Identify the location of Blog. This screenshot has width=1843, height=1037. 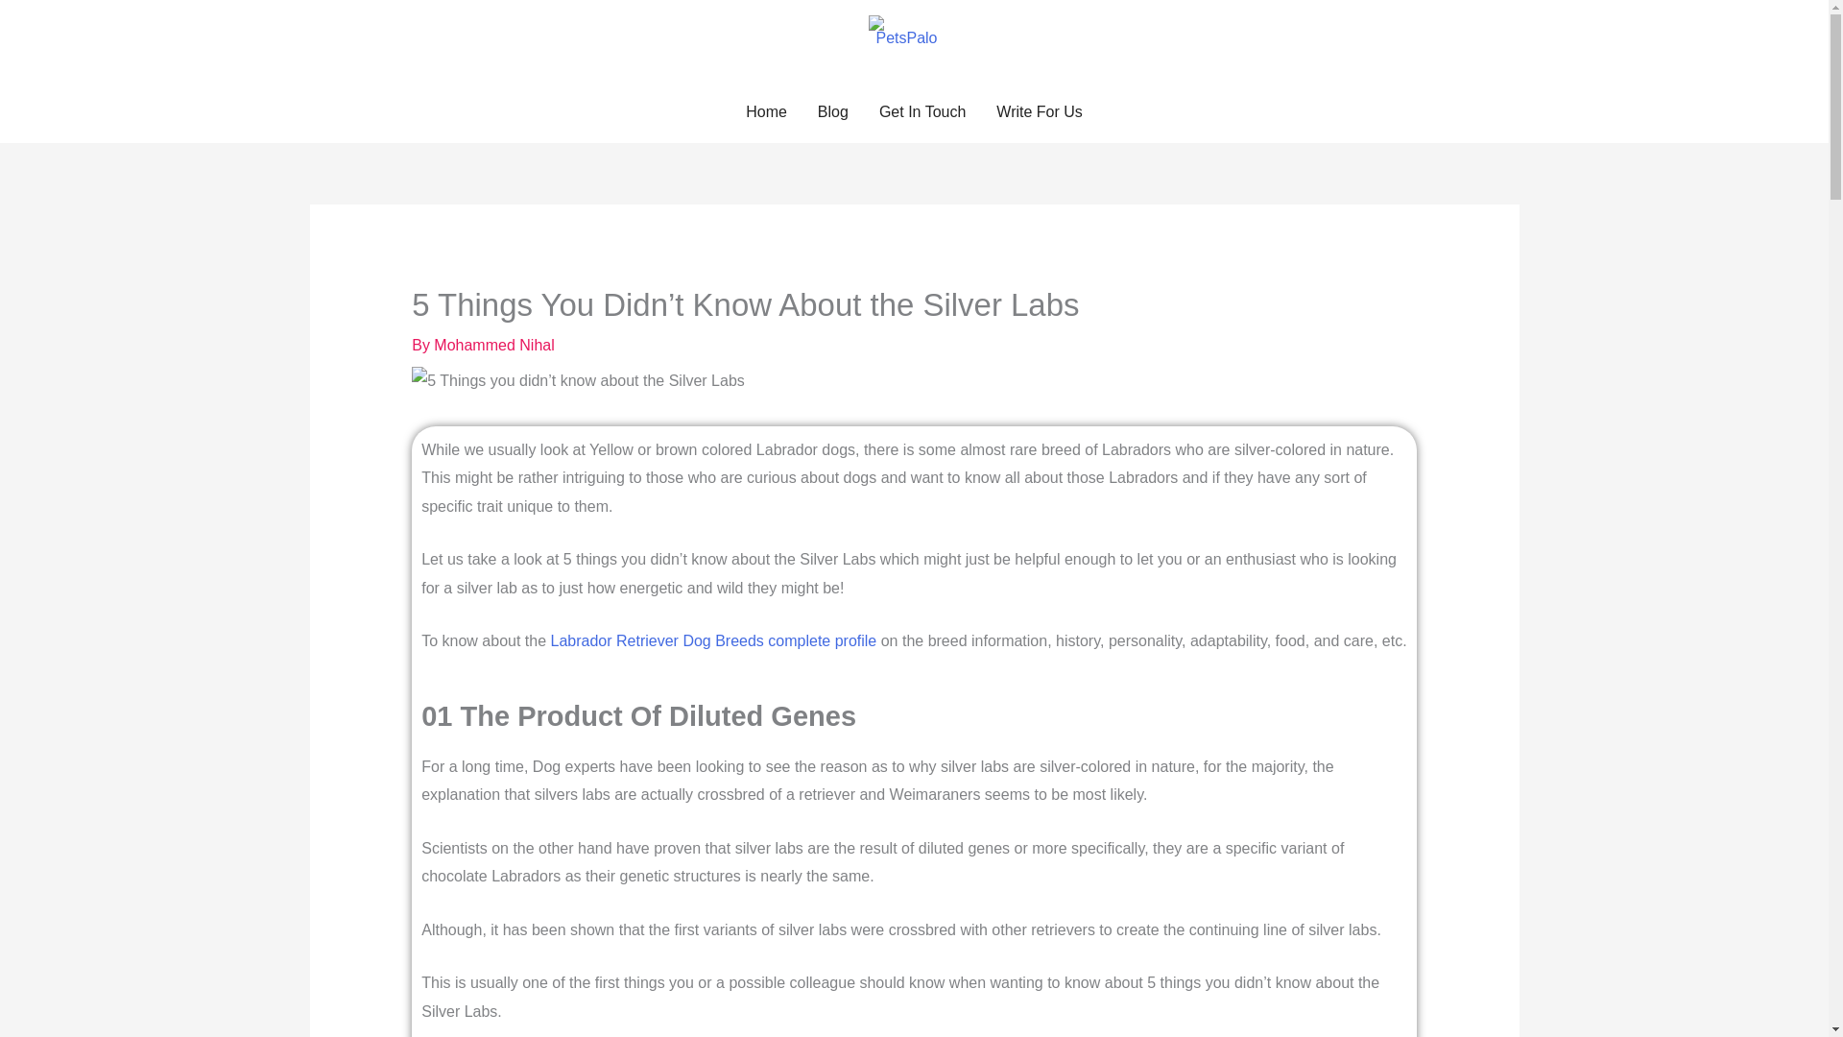
(833, 112).